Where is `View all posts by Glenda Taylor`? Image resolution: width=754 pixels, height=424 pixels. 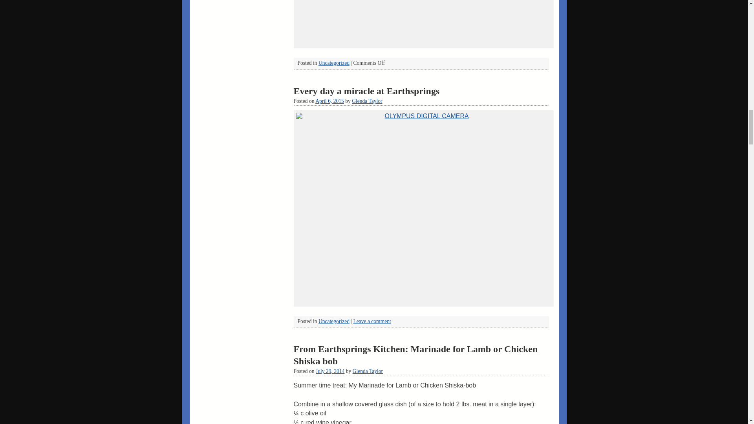 View all posts by Glenda Taylor is located at coordinates (367, 101).